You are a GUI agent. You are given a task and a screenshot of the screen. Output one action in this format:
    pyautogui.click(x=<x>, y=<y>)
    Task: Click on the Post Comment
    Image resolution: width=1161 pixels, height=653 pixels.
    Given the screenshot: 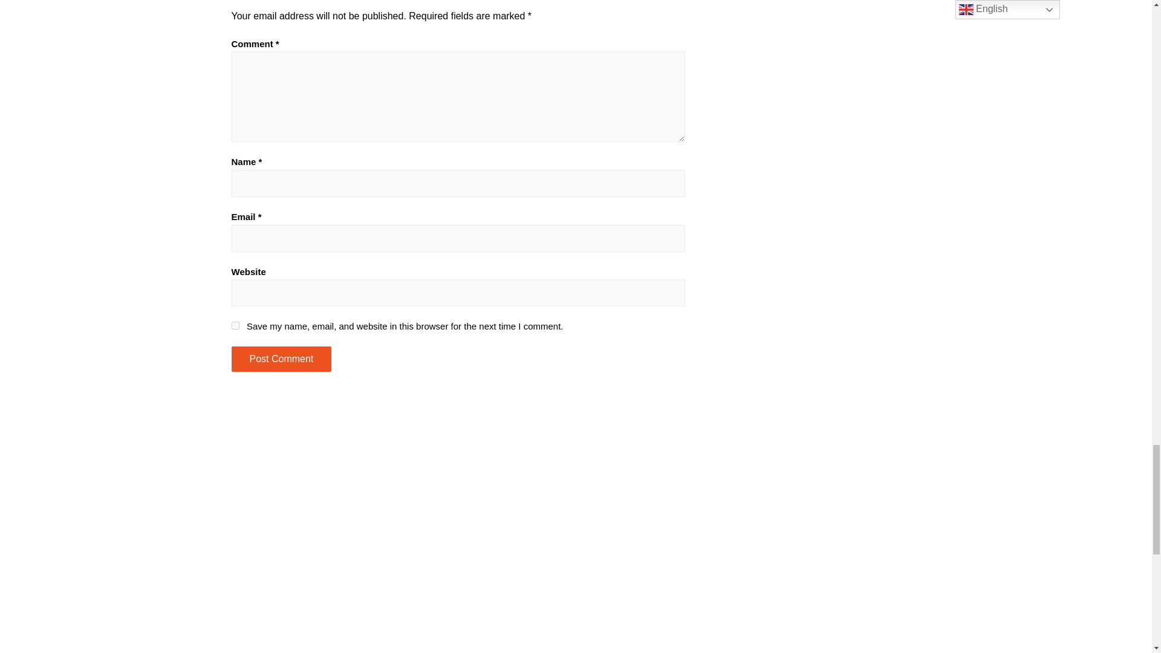 What is the action you would take?
    pyautogui.click(x=281, y=359)
    